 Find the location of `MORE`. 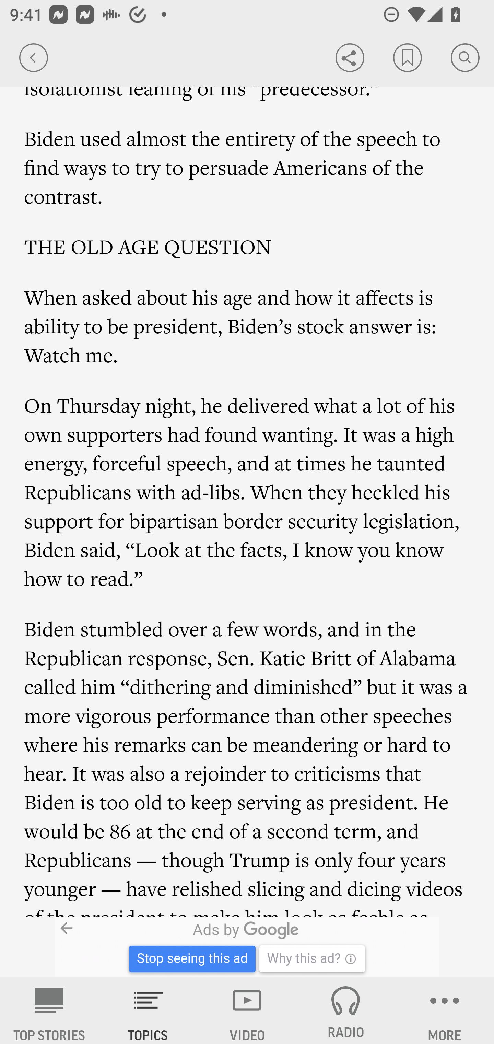

MORE is located at coordinates (445, 1010).